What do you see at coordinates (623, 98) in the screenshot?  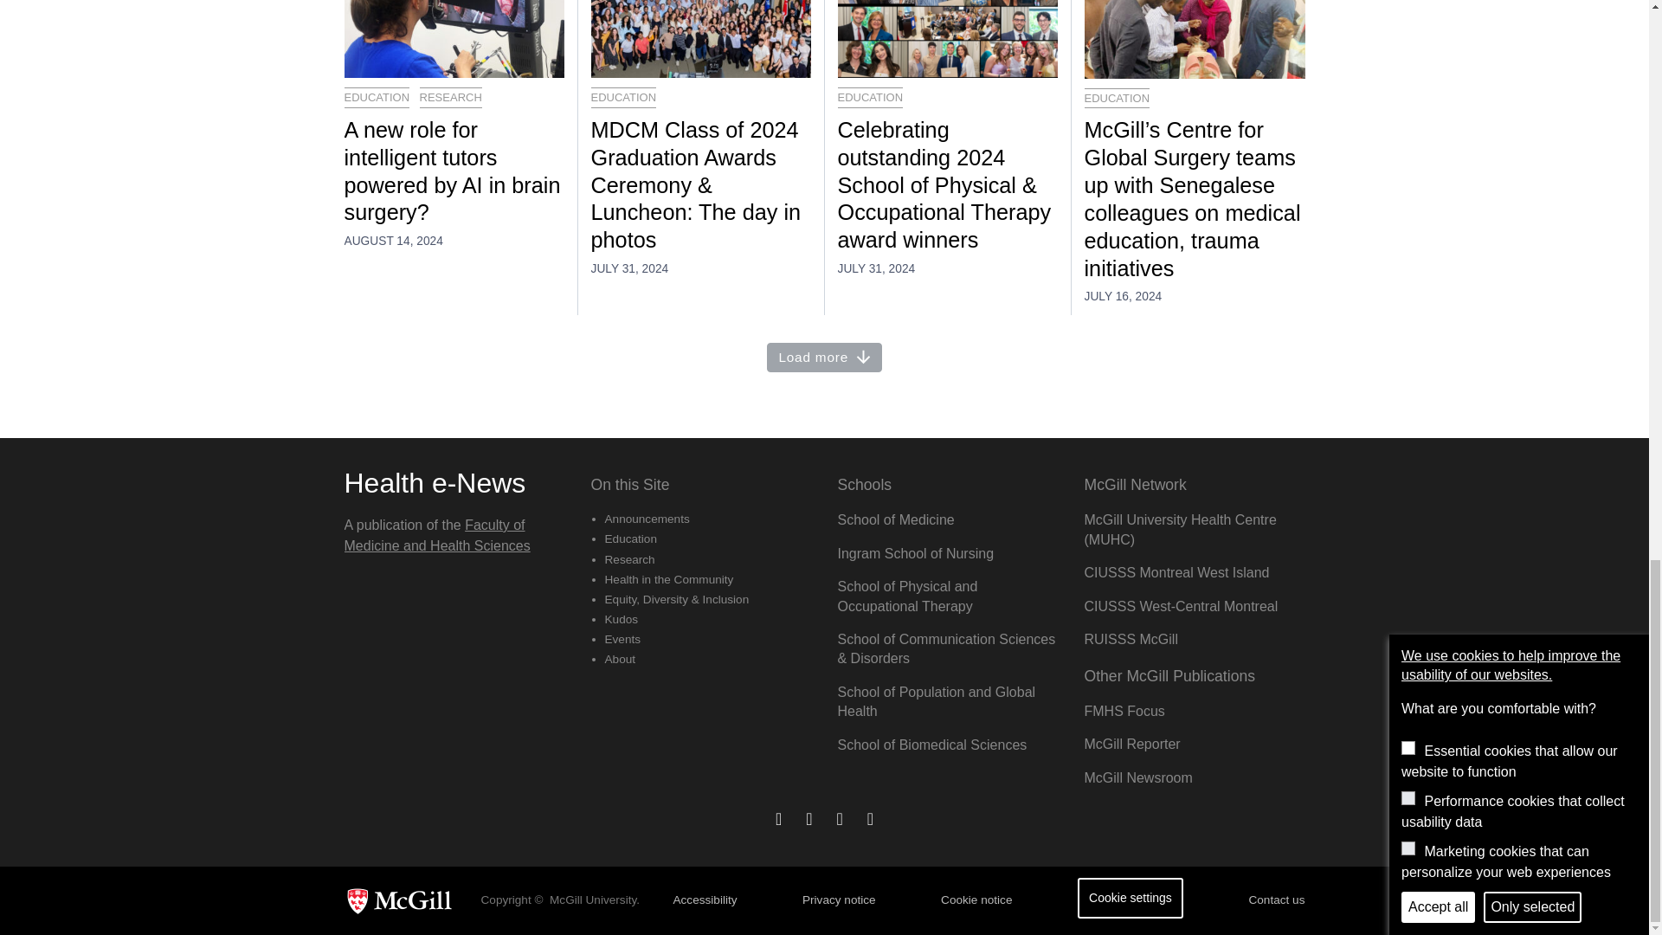 I see `EDUCATION` at bounding box center [623, 98].